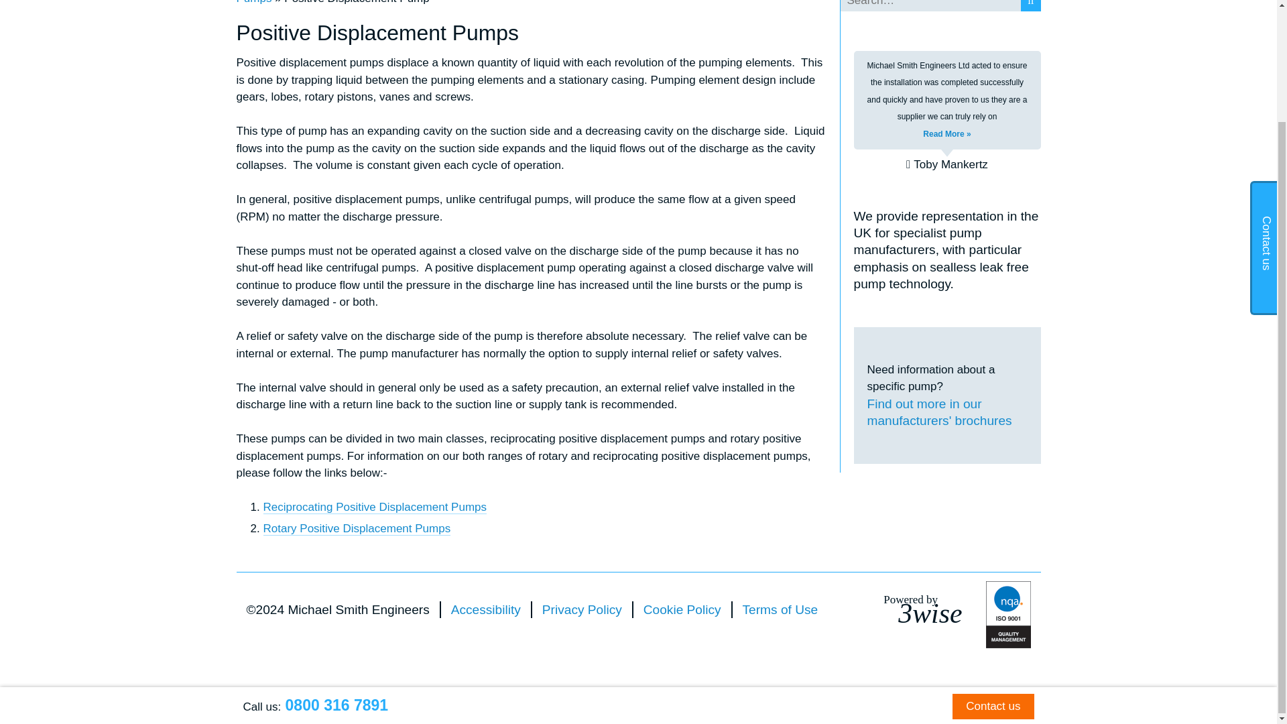  What do you see at coordinates (486, 609) in the screenshot?
I see `Privacy Policy` at bounding box center [486, 609].